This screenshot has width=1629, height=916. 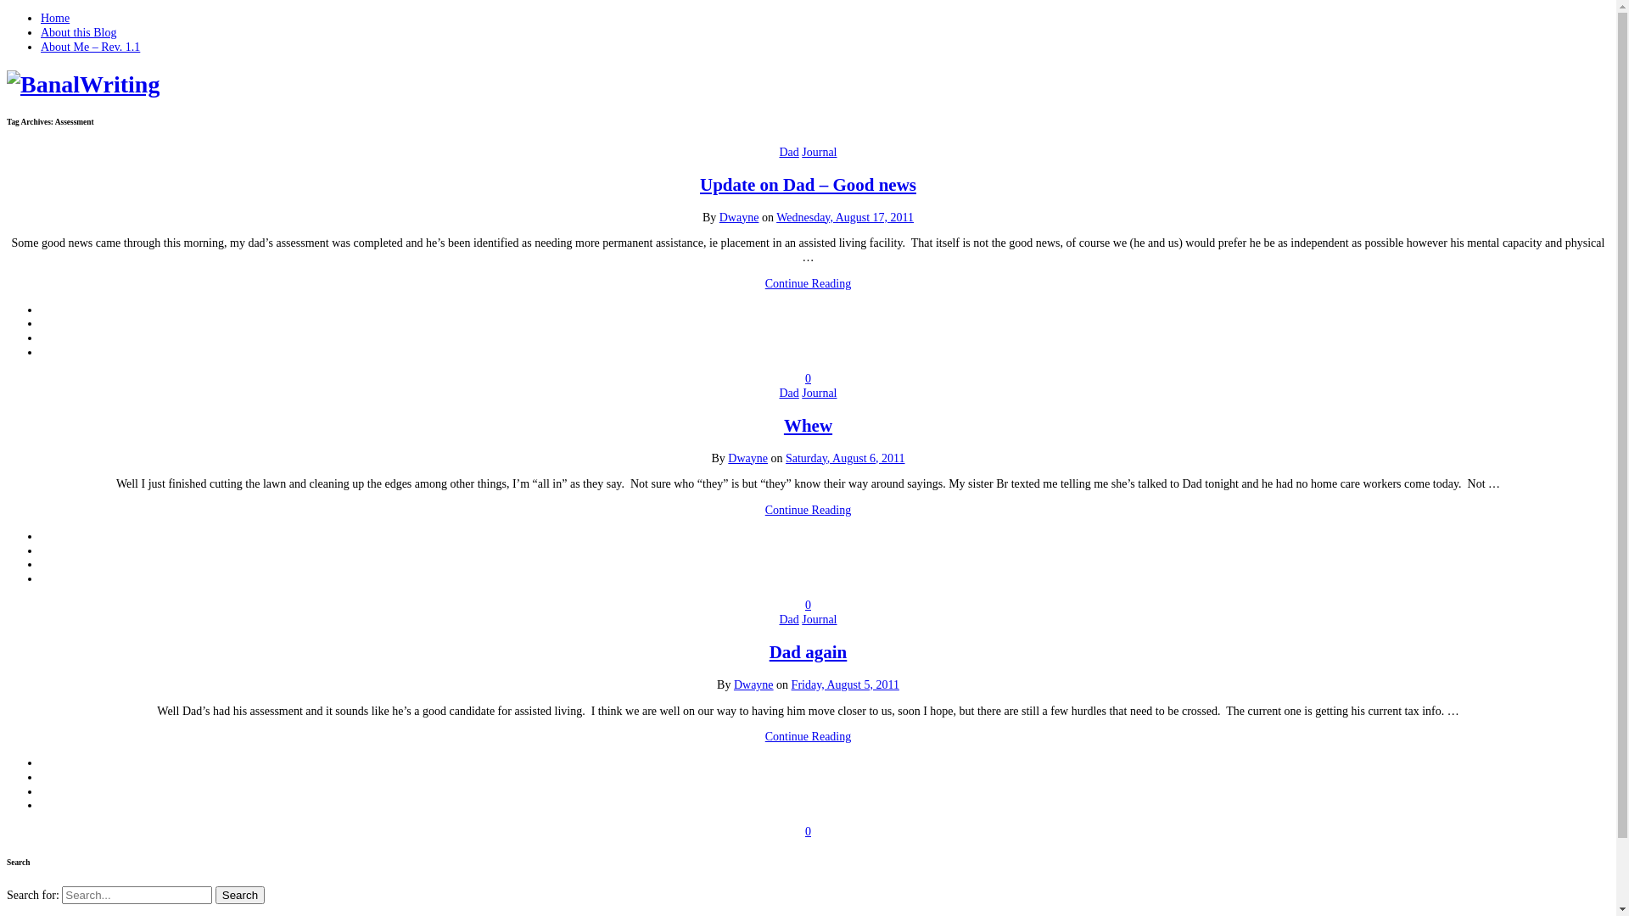 What do you see at coordinates (55, 19) in the screenshot?
I see `Home` at bounding box center [55, 19].